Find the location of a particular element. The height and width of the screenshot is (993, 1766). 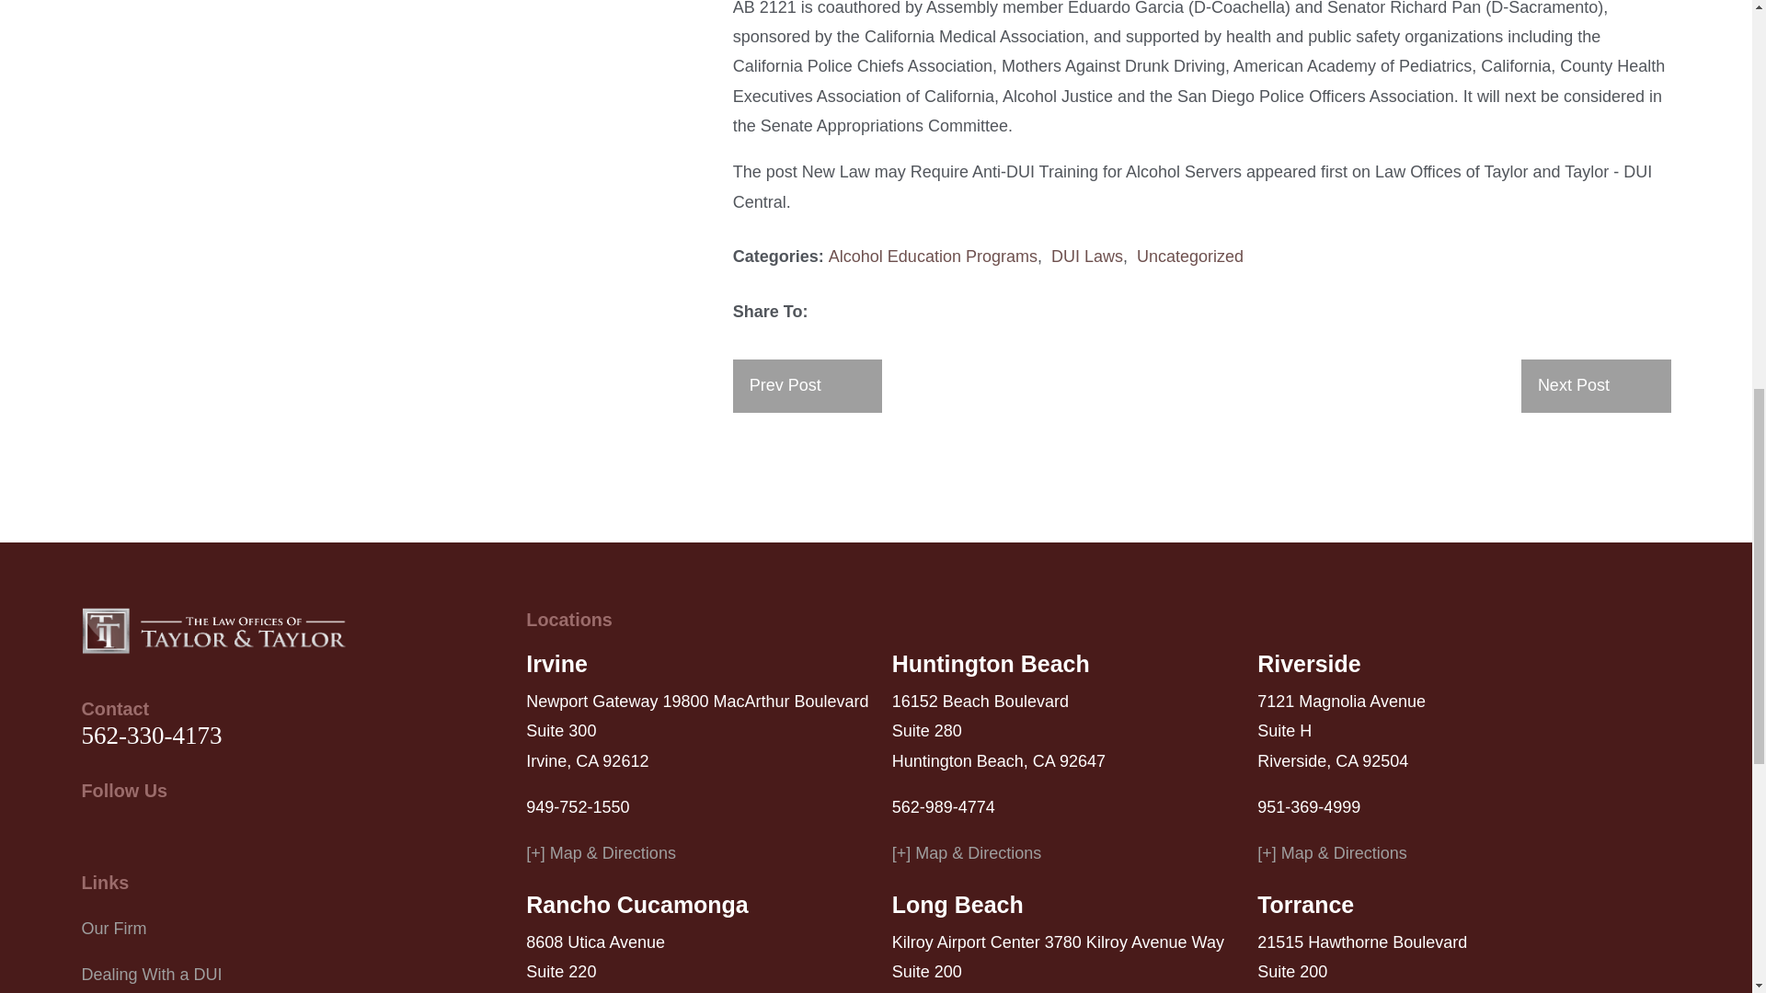

Home is located at coordinates (213, 630).